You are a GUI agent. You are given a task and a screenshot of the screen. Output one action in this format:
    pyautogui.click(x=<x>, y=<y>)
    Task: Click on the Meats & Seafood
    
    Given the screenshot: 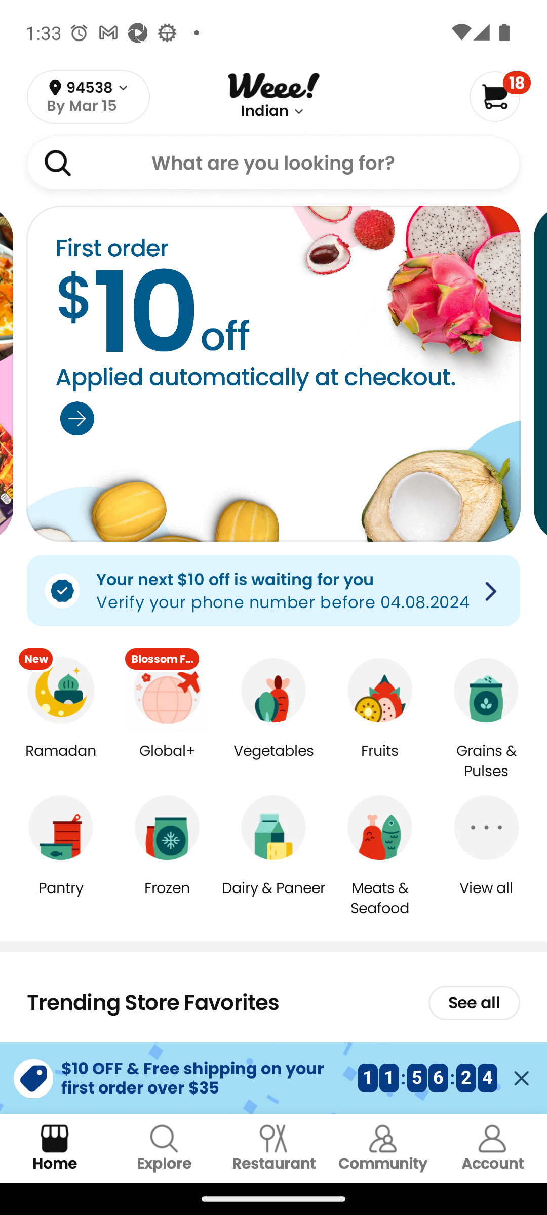 What is the action you would take?
    pyautogui.click(x=380, y=898)
    